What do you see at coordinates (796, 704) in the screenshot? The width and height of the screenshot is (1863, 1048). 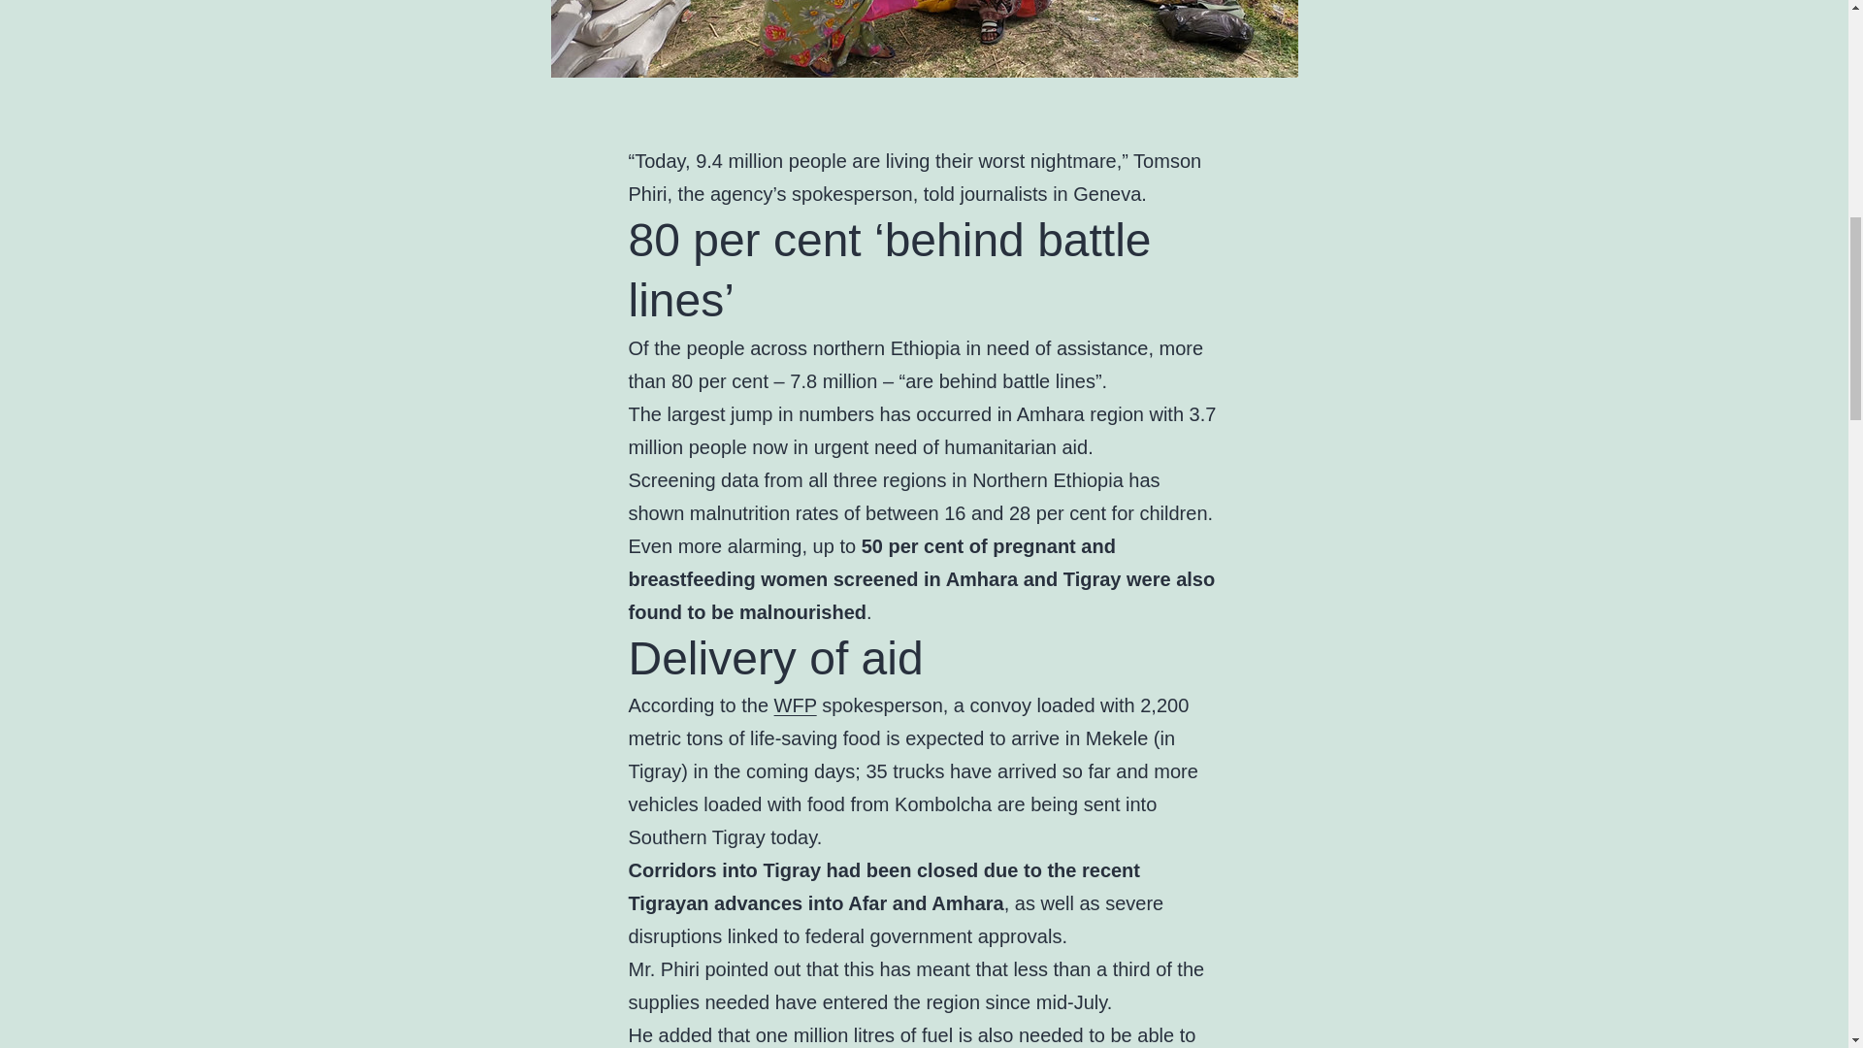 I see `WFP` at bounding box center [796, 704].